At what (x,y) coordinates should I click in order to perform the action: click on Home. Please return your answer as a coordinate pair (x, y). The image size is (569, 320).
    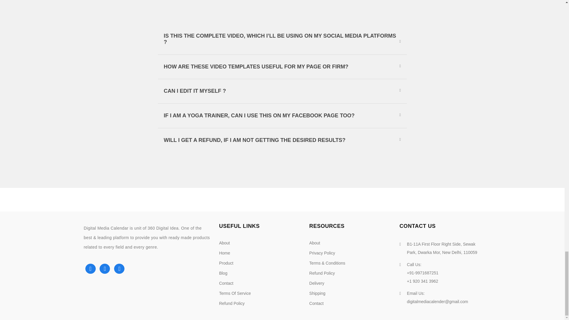
    Looking at the image, I should click on (224, 253).